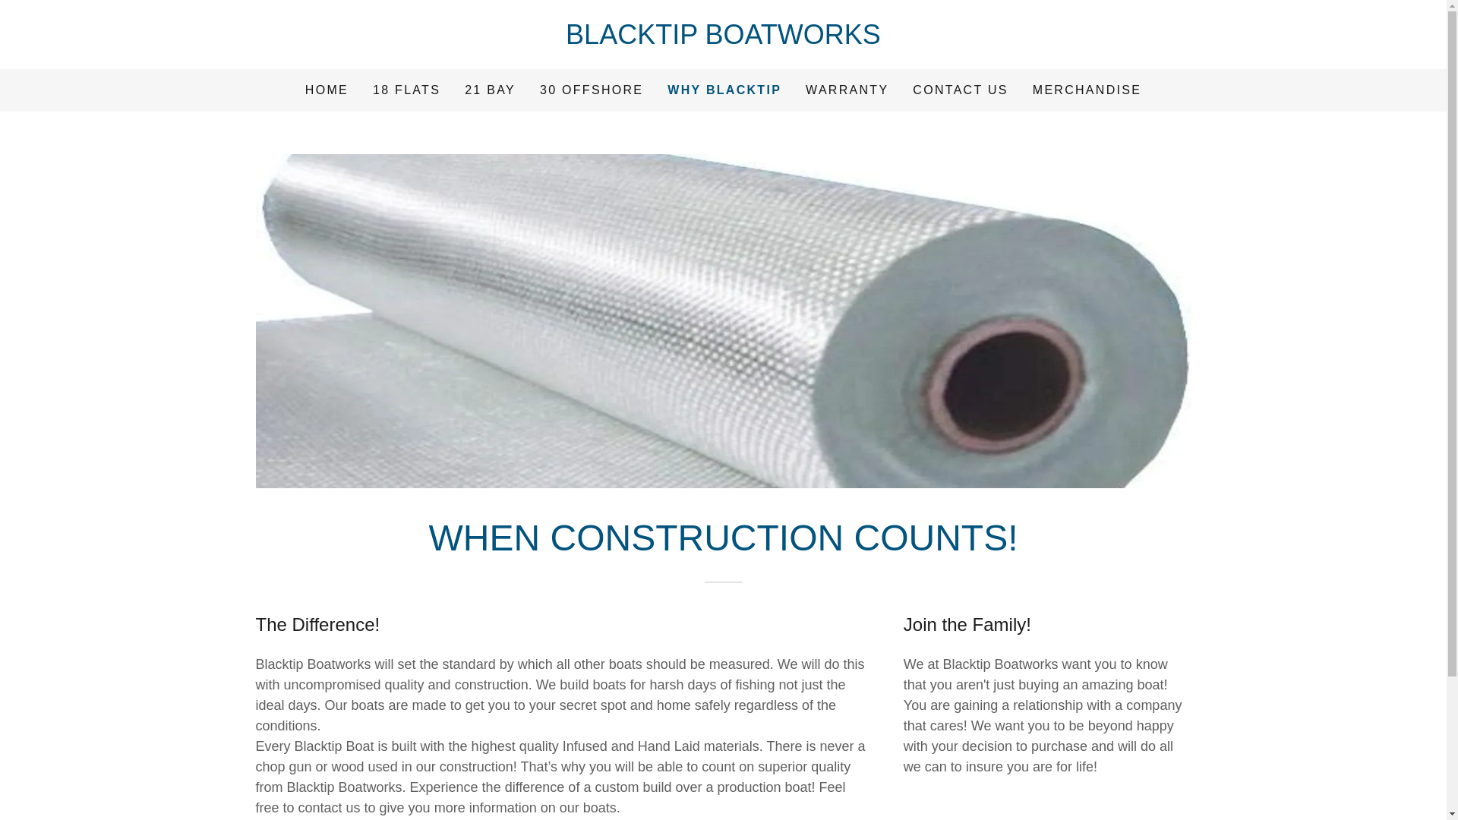  What do you see at coordinates (723, 39) in the screenshot?
I see `BLACKTIP BOATWORKS` at bounding box center [723, 39].